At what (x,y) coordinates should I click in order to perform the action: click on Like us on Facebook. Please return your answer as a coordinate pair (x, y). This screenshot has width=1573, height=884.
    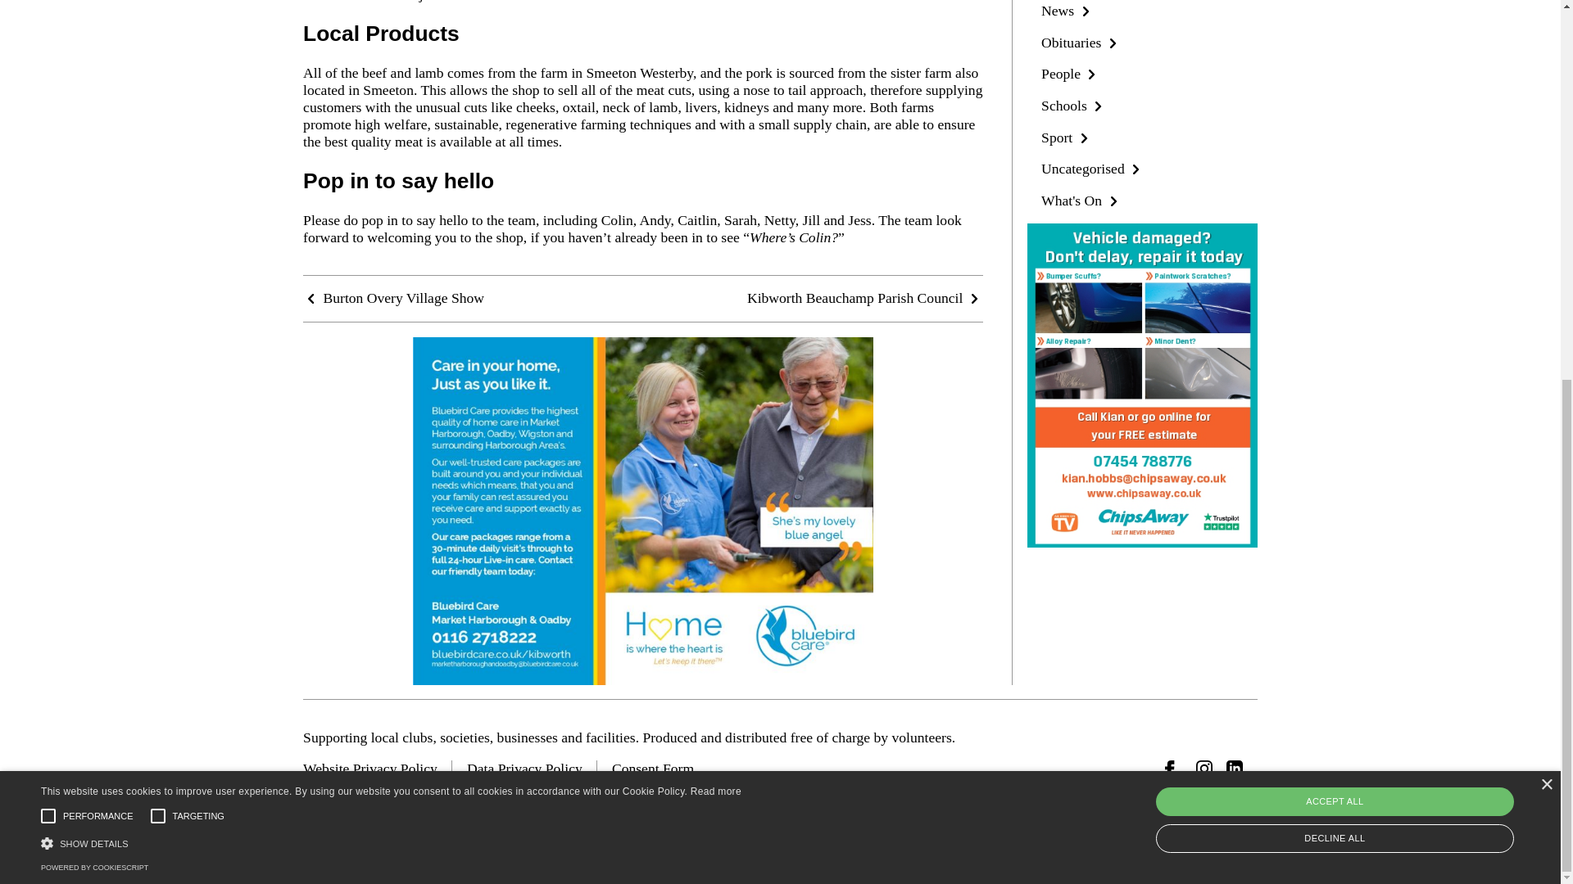
    Looking at the image, I should click on (1173, 768).